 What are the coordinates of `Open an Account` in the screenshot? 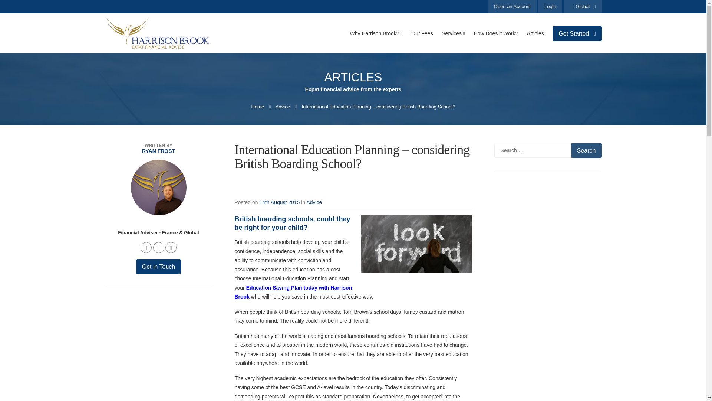 It's located at (512, 7).